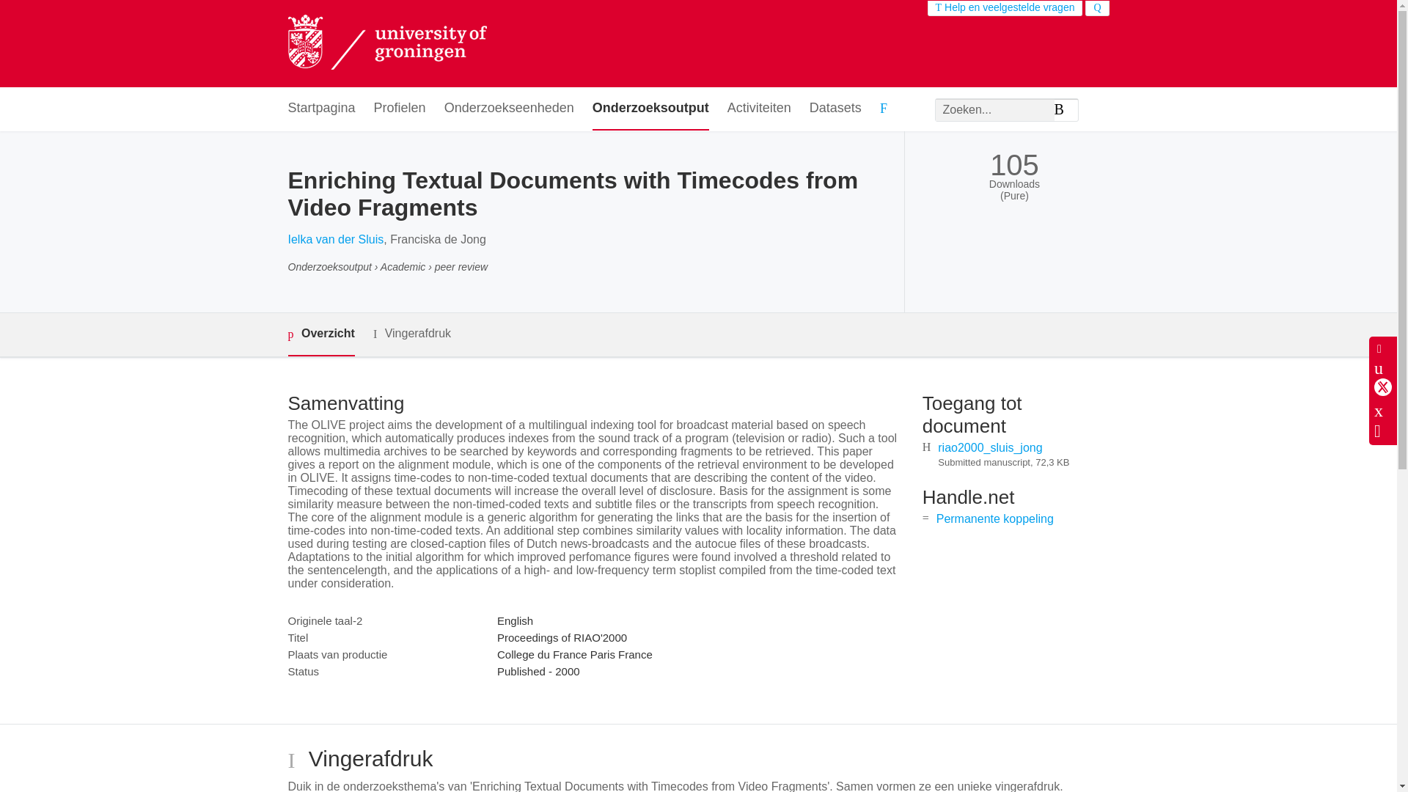 This screenshot has height=792, width=1408. What do you see at coordinates (760, 109) in the screenshot?
I see `Activiteiten` at bounding box center [760, 109].